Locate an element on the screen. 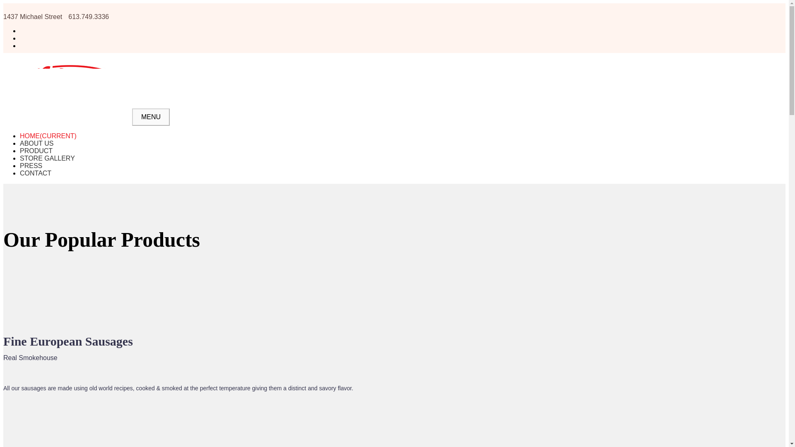 Image resolution: width=795 pixels, height=447 pixels. STORE GALLERY is located at coordinates (47, 158).